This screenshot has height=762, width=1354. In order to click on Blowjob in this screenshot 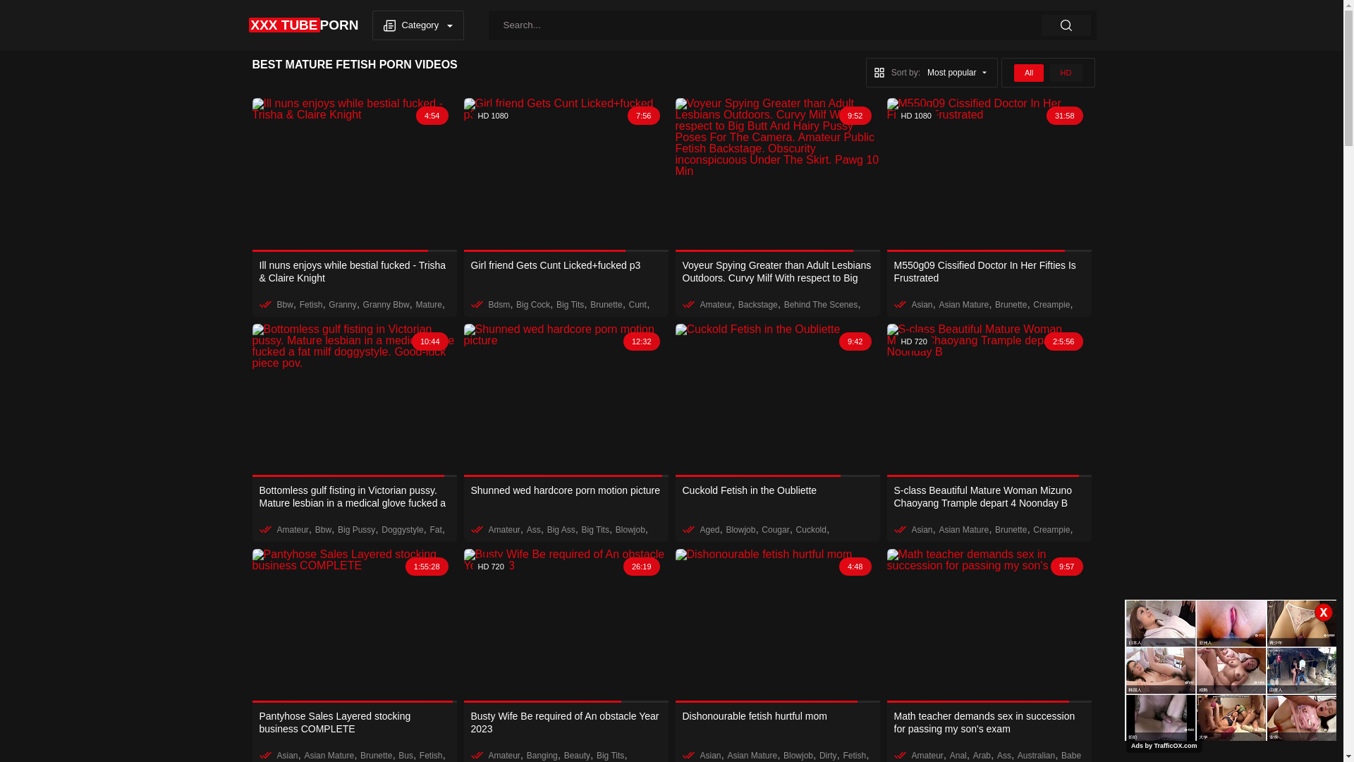, I will do `click(798, 756)`.